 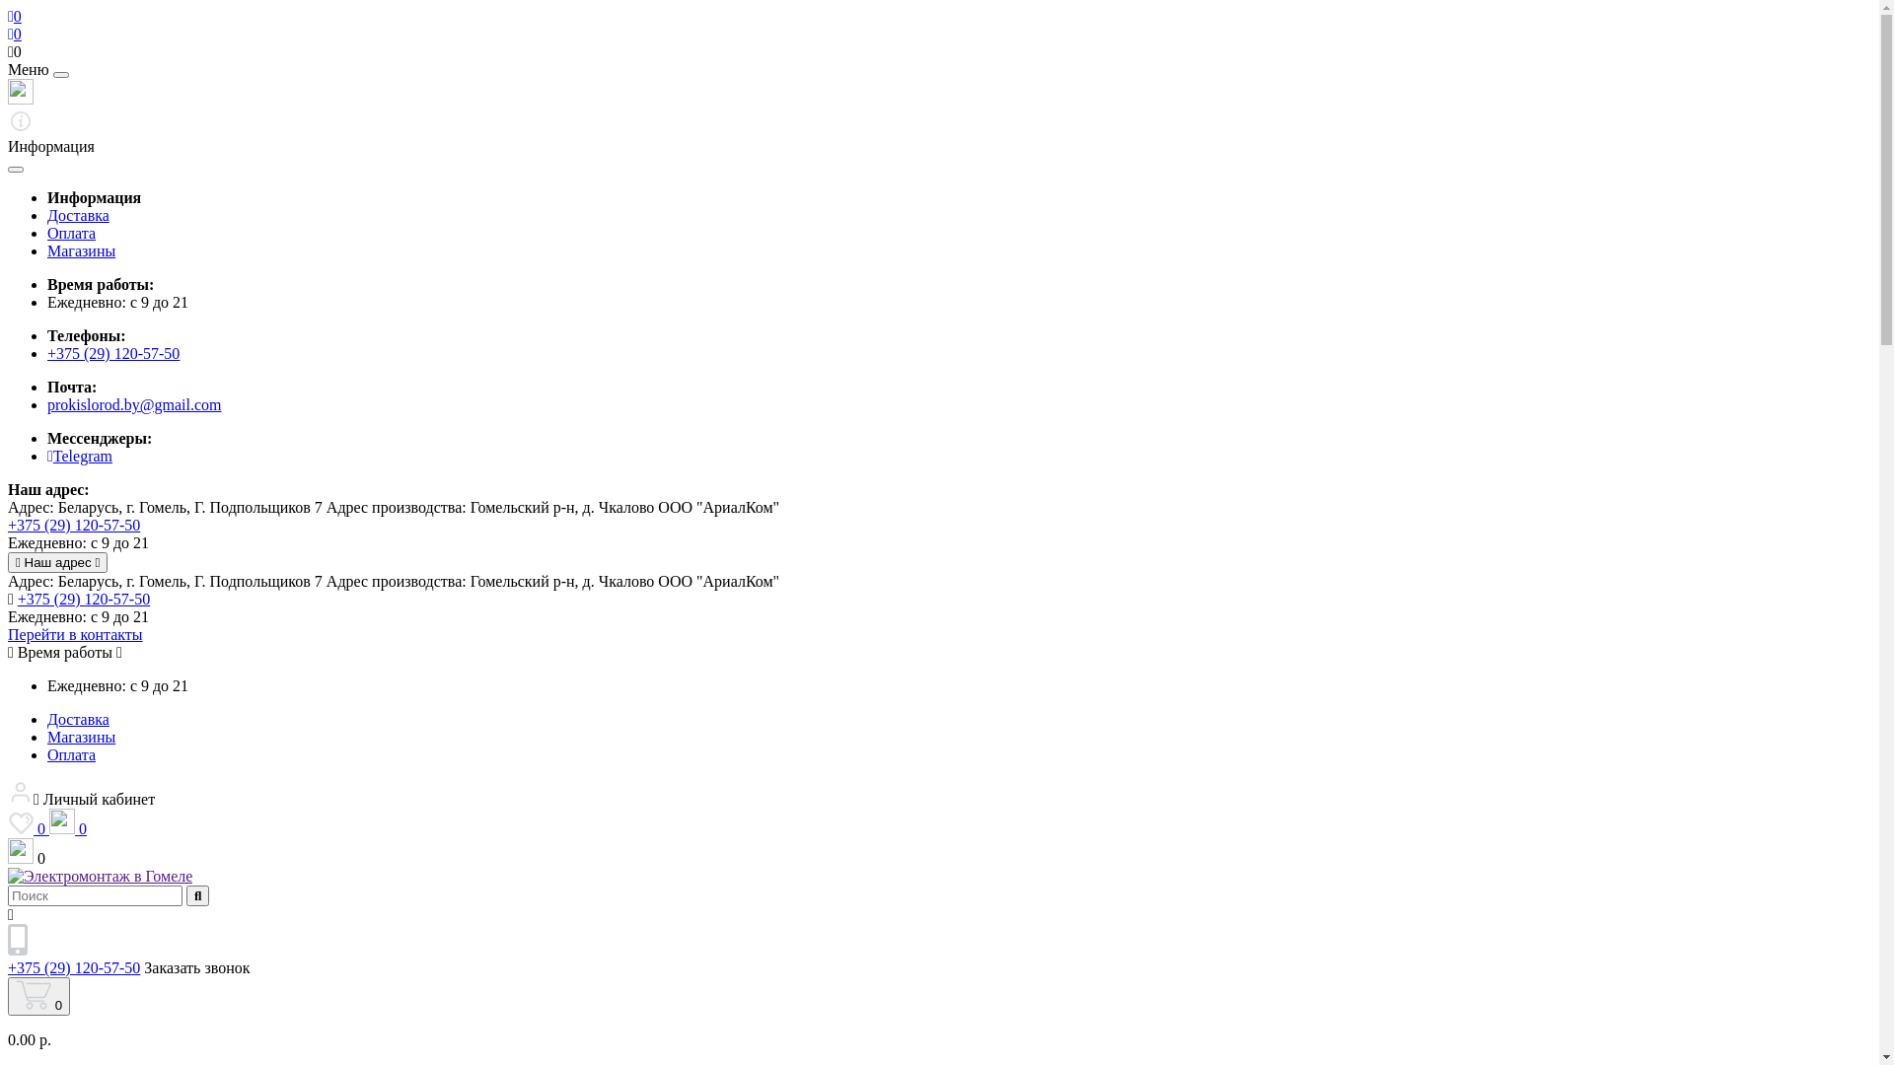 I want to click on 0, so click(x=39, y=996).